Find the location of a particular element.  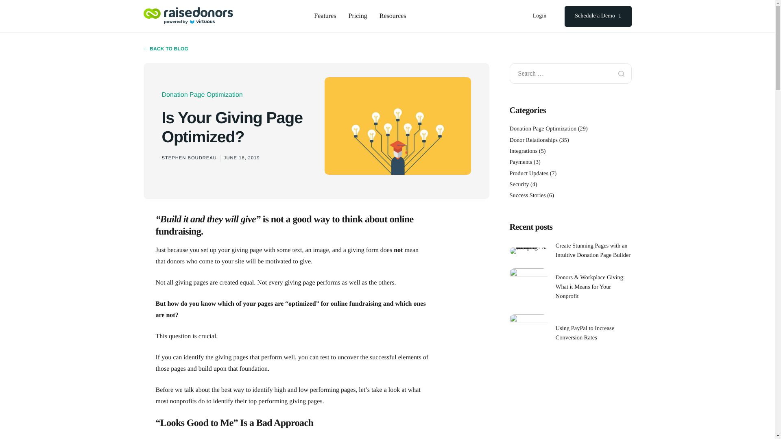

Donation Page Optimization is located at coordinates (543, 128).